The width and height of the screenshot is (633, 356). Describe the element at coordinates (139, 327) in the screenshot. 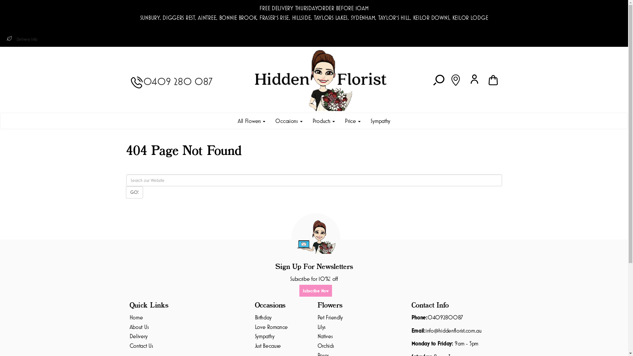

I see `About Us` at that location.